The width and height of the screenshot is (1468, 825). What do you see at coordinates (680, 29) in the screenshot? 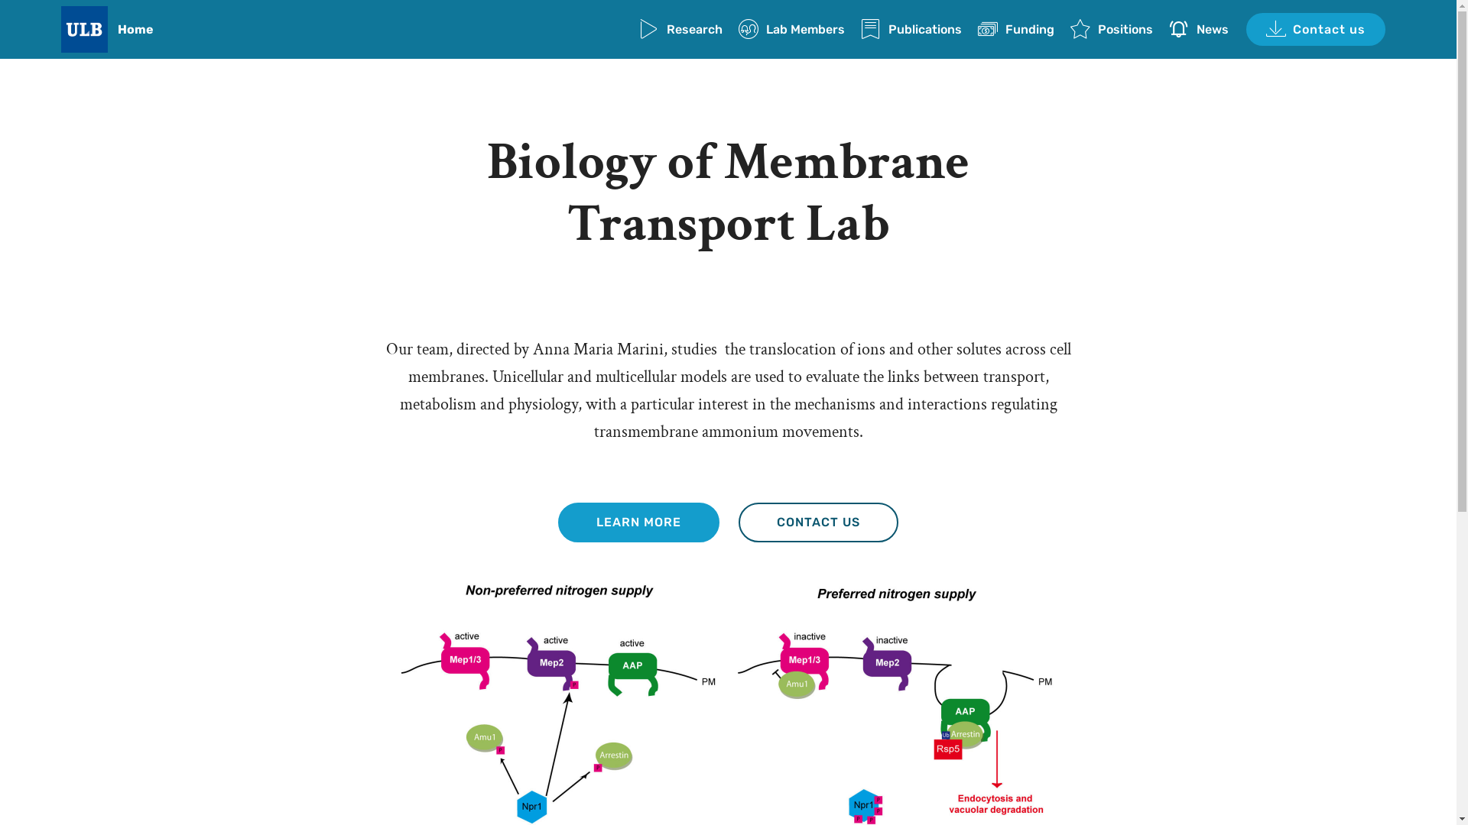
I see `Research` at bounding box center [680, 29].